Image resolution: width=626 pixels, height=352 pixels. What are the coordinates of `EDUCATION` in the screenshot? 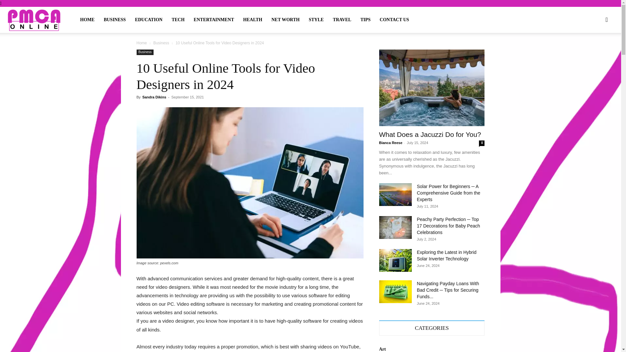 It's located at (149, 20).